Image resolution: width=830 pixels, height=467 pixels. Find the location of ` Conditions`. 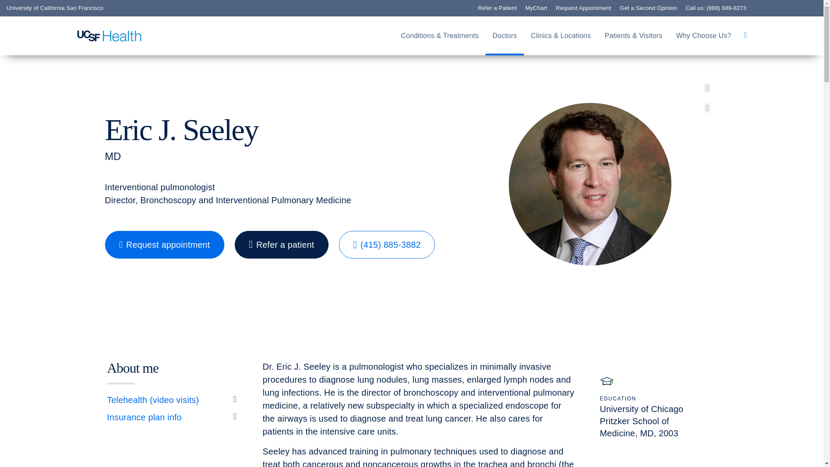

 Conditions is located at coordinates (55, 165).